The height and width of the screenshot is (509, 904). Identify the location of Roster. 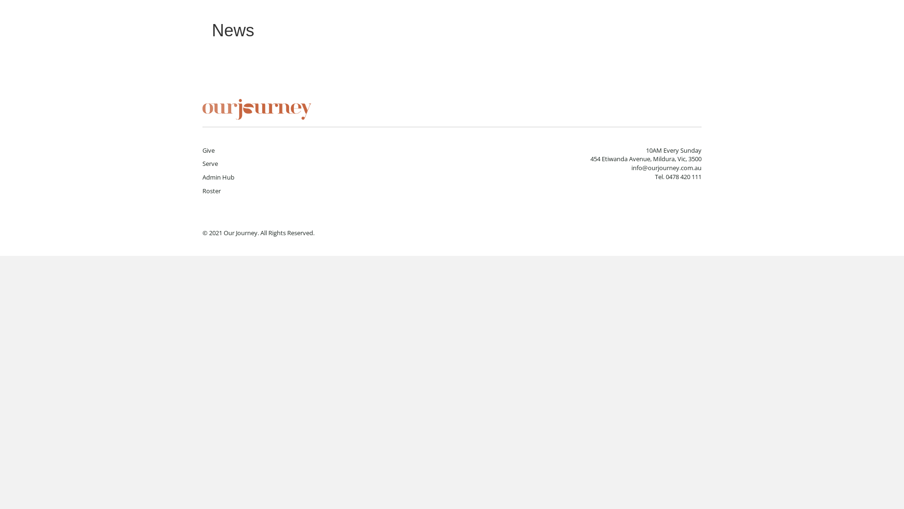
(212, 191).